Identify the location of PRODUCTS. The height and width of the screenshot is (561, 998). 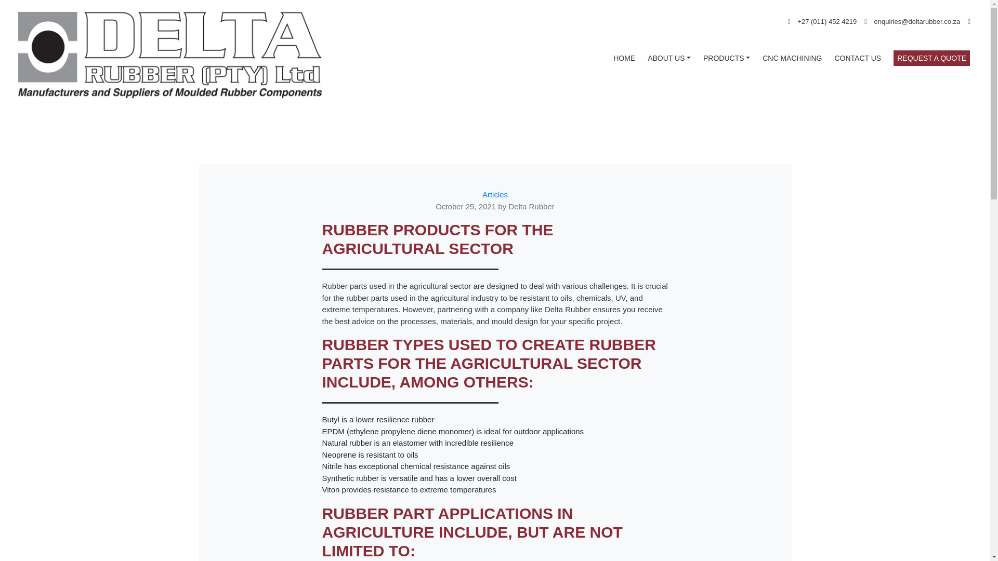
(725, 58).